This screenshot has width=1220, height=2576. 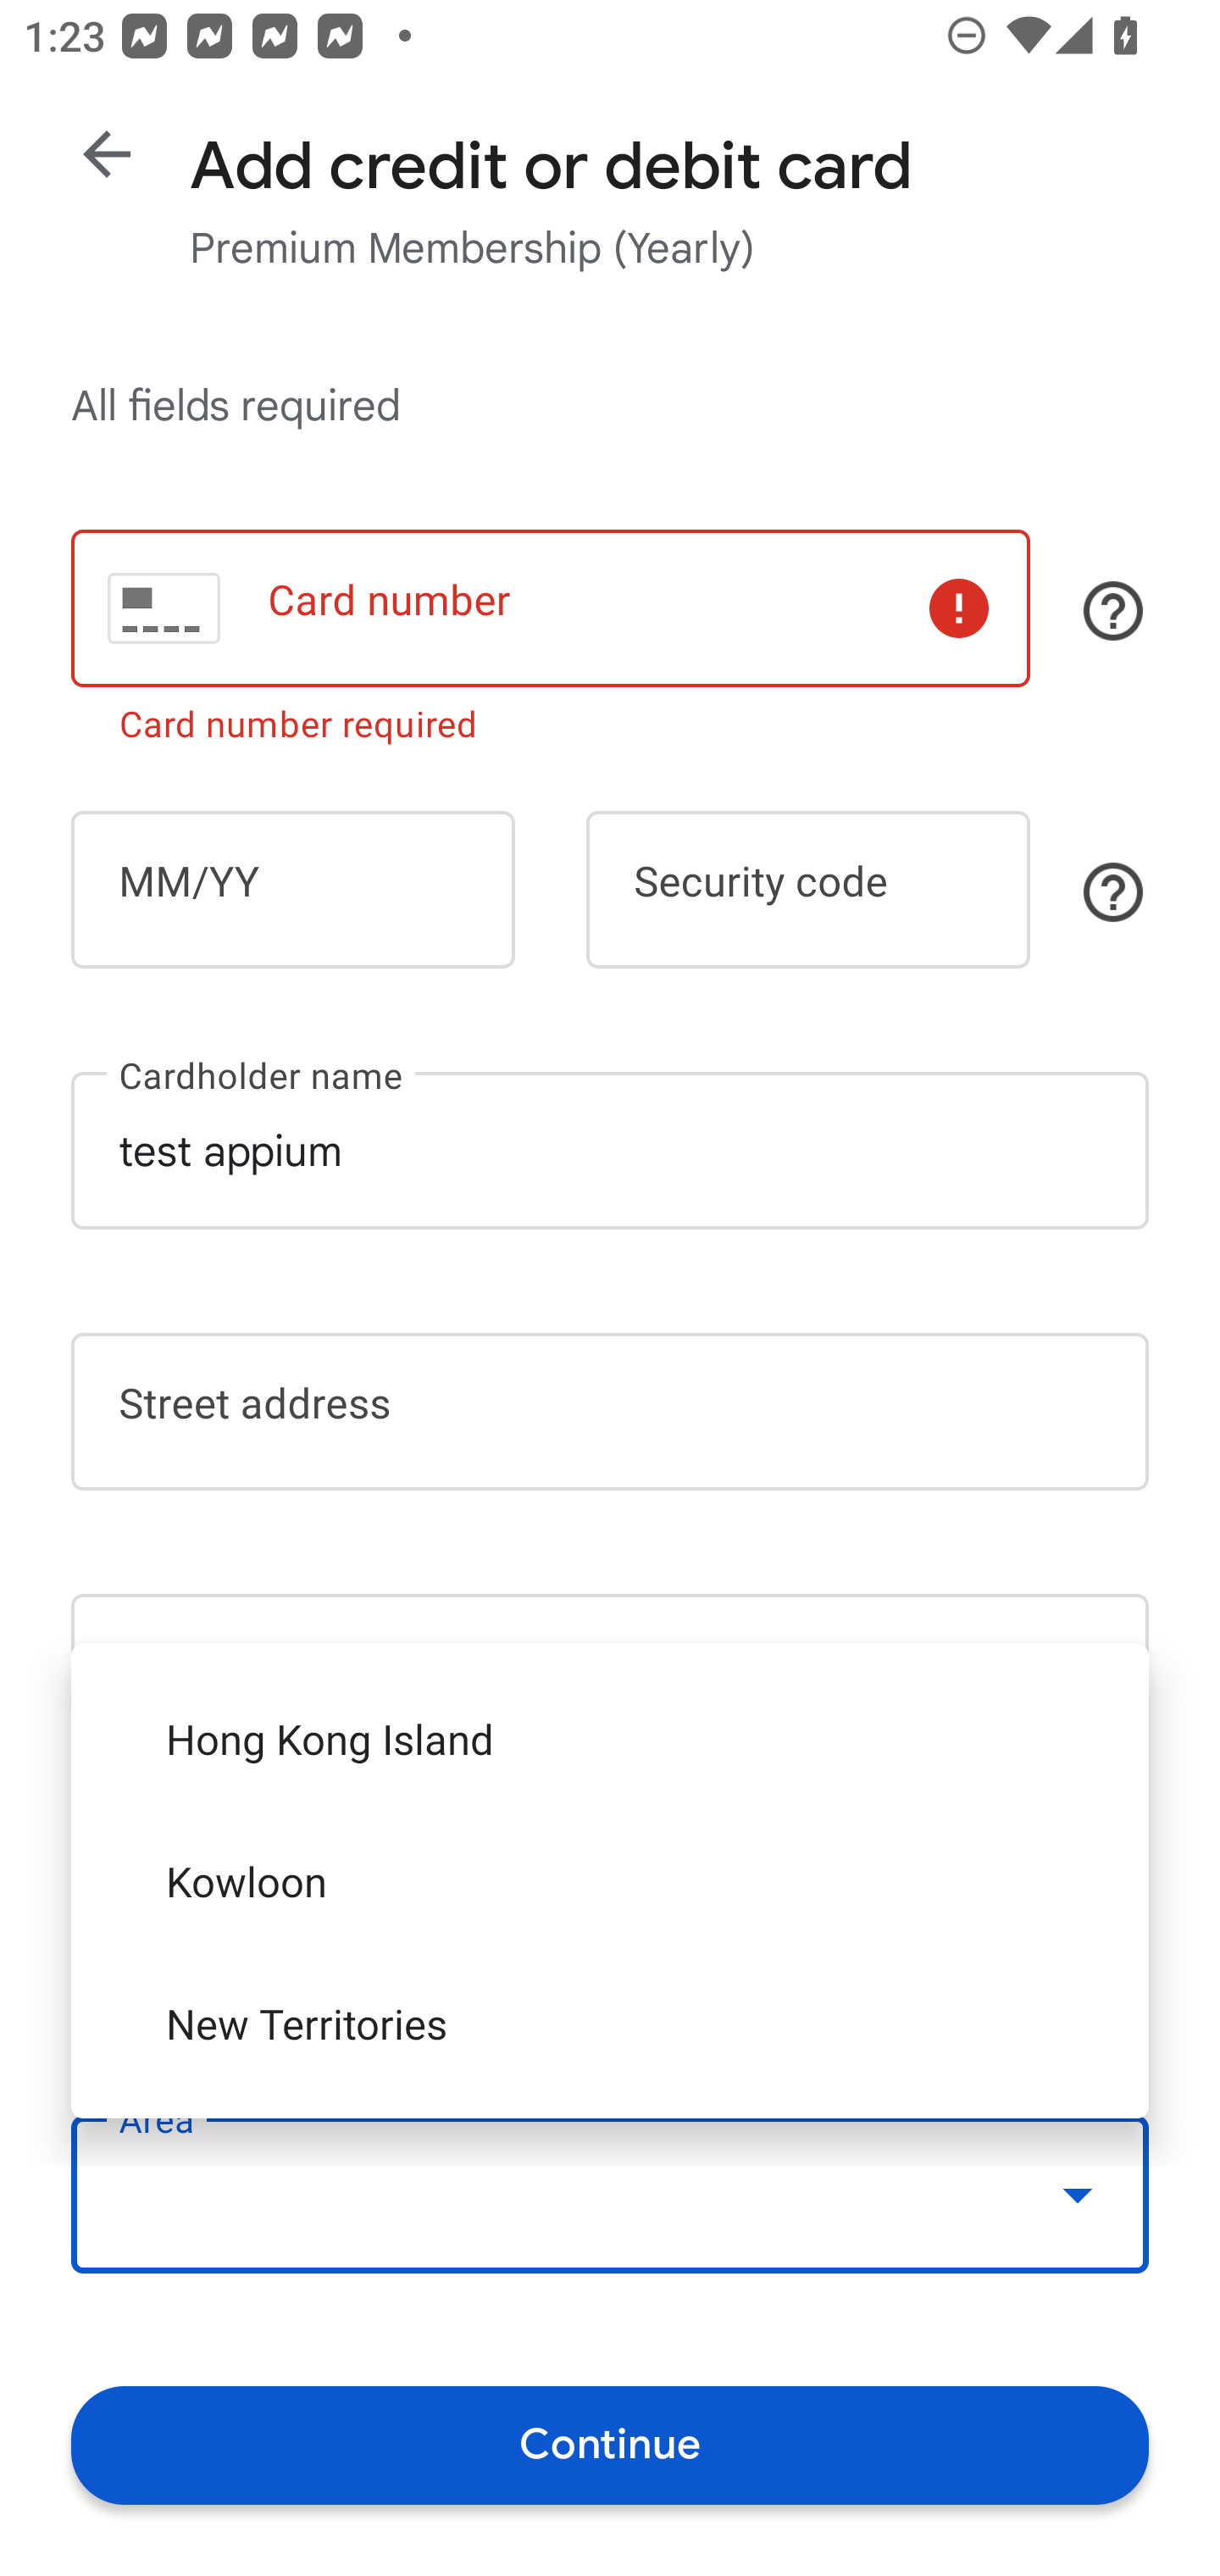 I want to click on Area, so click(x=610, y=2195).